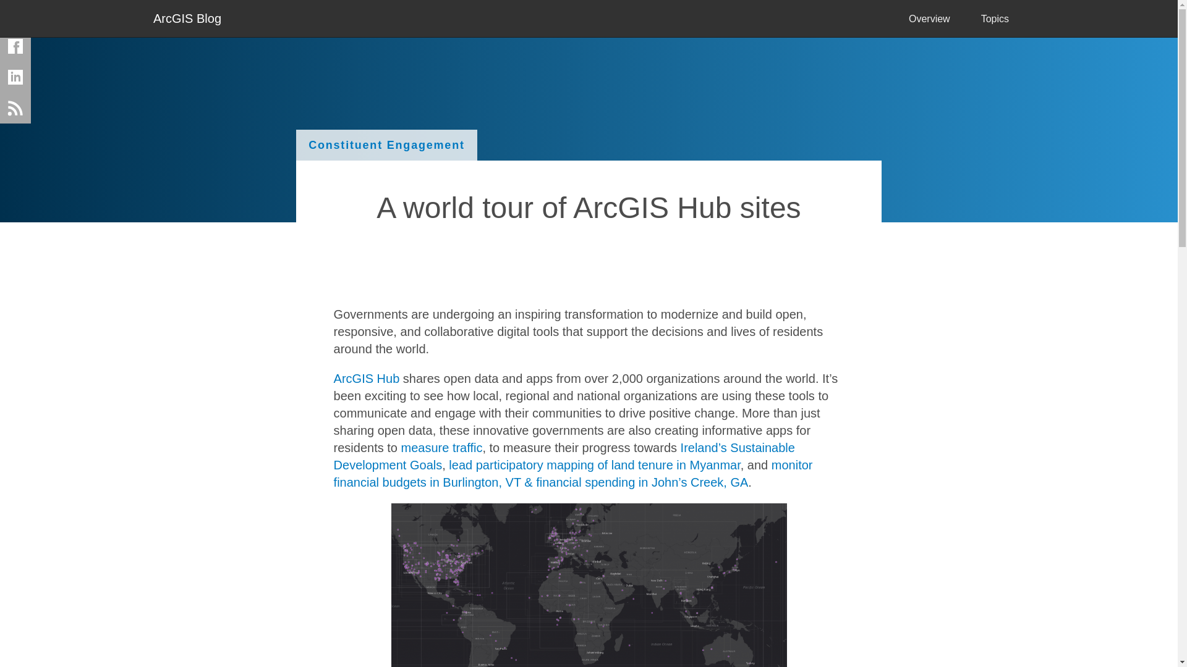  What do you see at coordinates (367, 378) in the screenshot?
I see `ArcGIS Hub` at bounding box center [367, 378].